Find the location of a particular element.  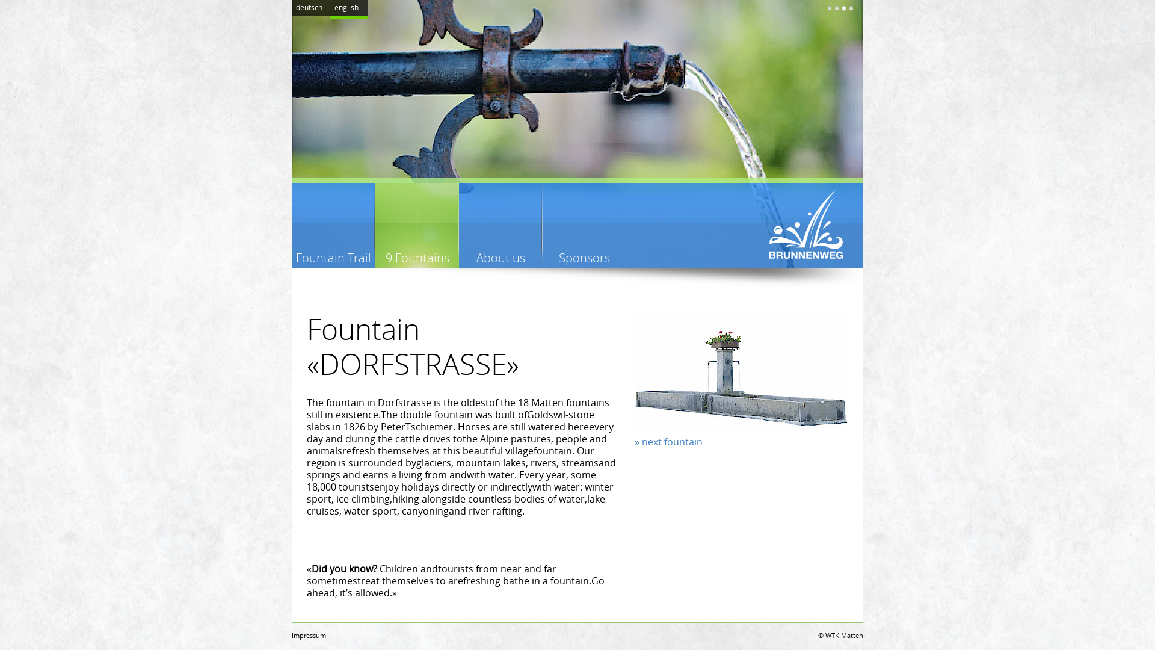

3 is located at coordinates (844, 8).